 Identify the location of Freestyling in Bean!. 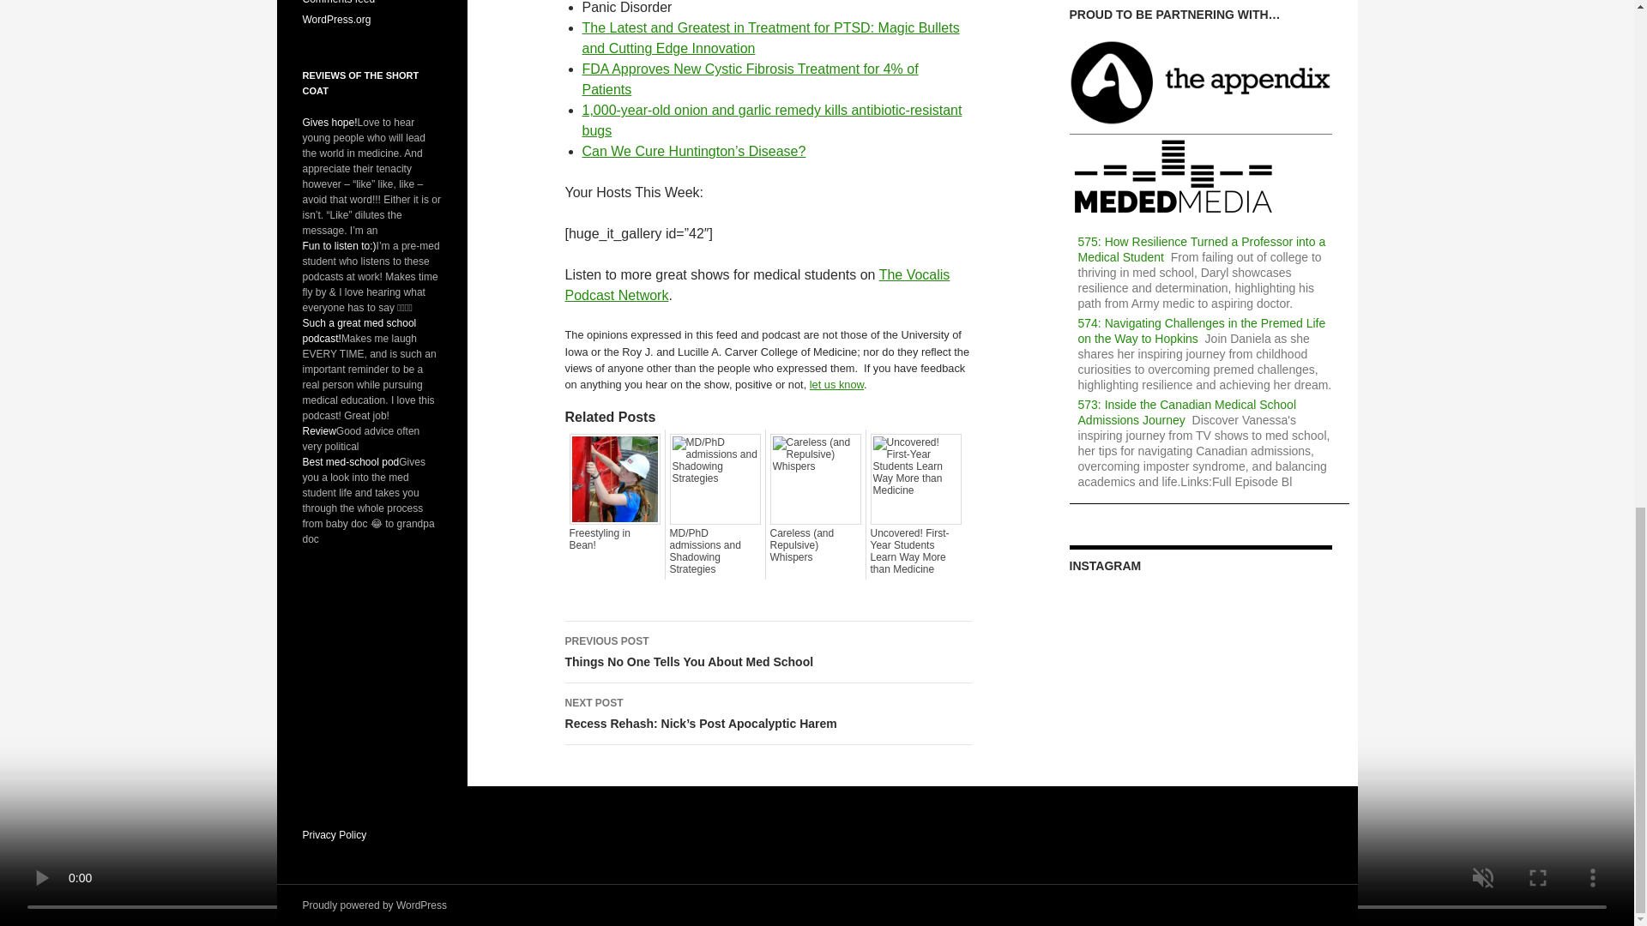
(614, 538).